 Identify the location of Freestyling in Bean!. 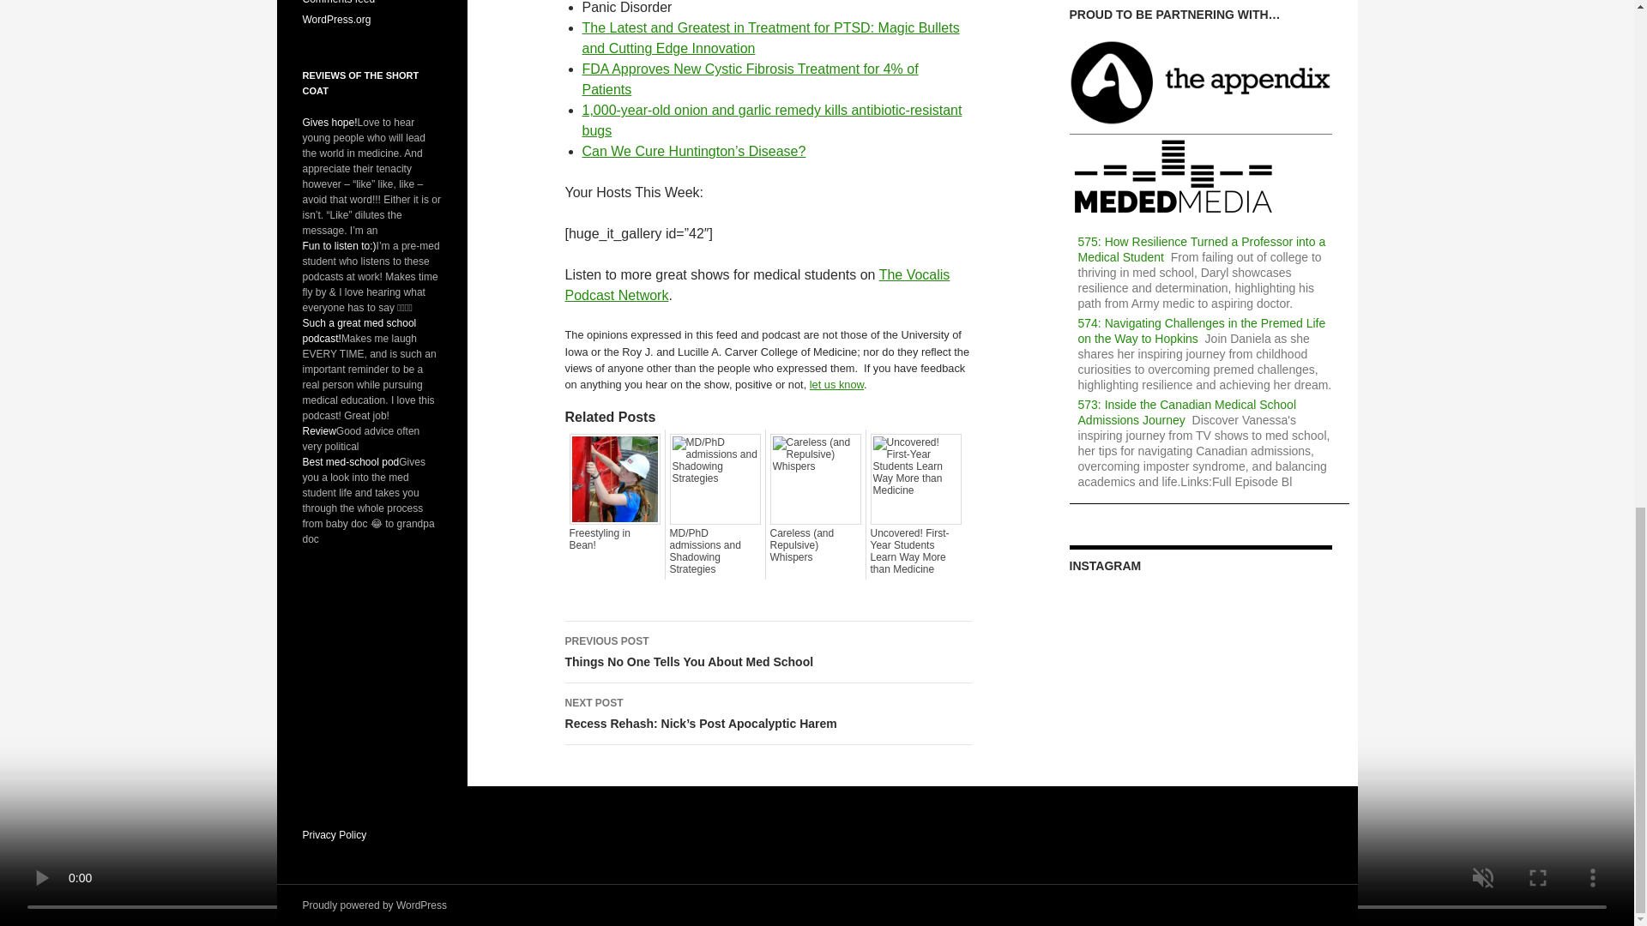
(614, 538).